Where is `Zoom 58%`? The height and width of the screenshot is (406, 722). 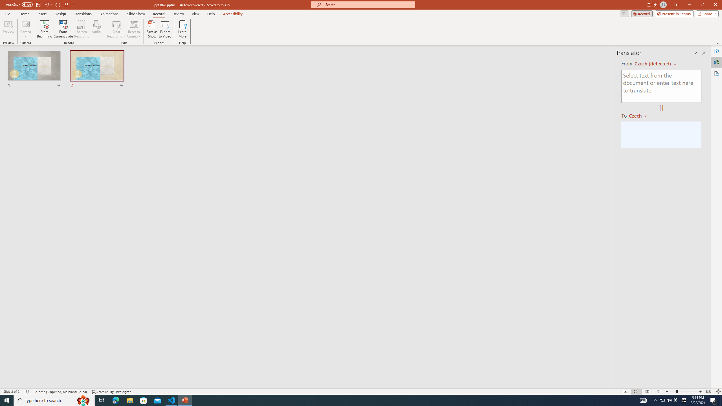
Zoom 58% is located at coordinates (709, 392).